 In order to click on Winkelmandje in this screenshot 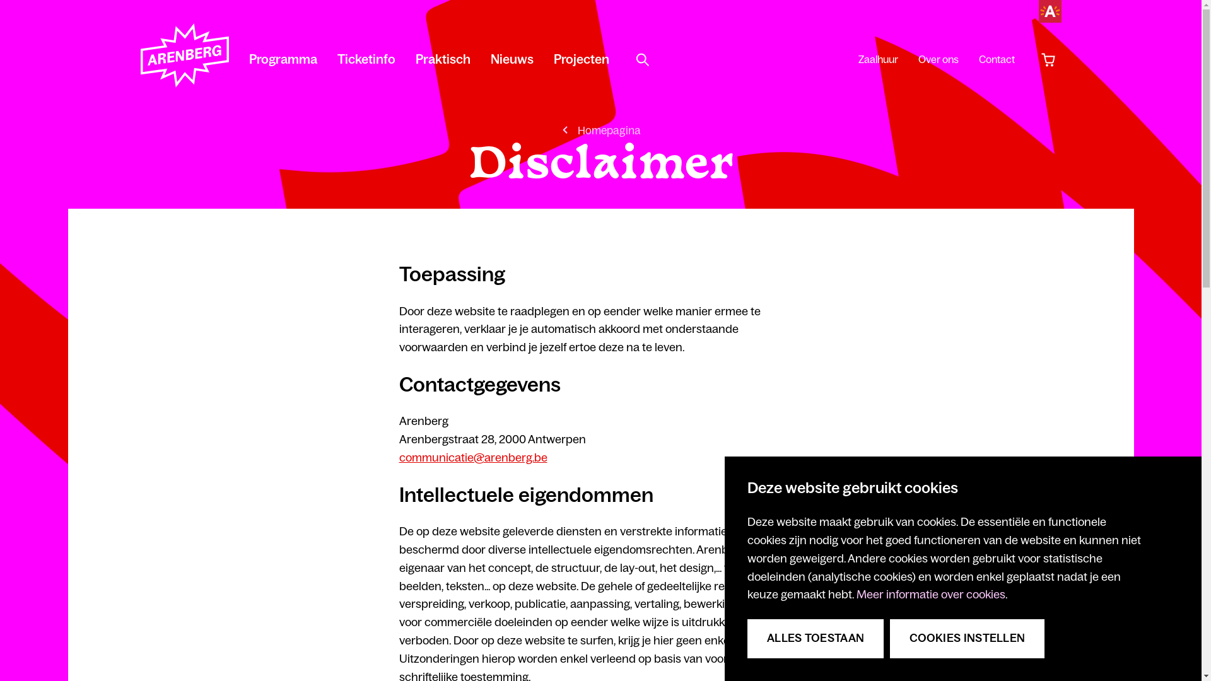, I will do `click(1048, 60)`.